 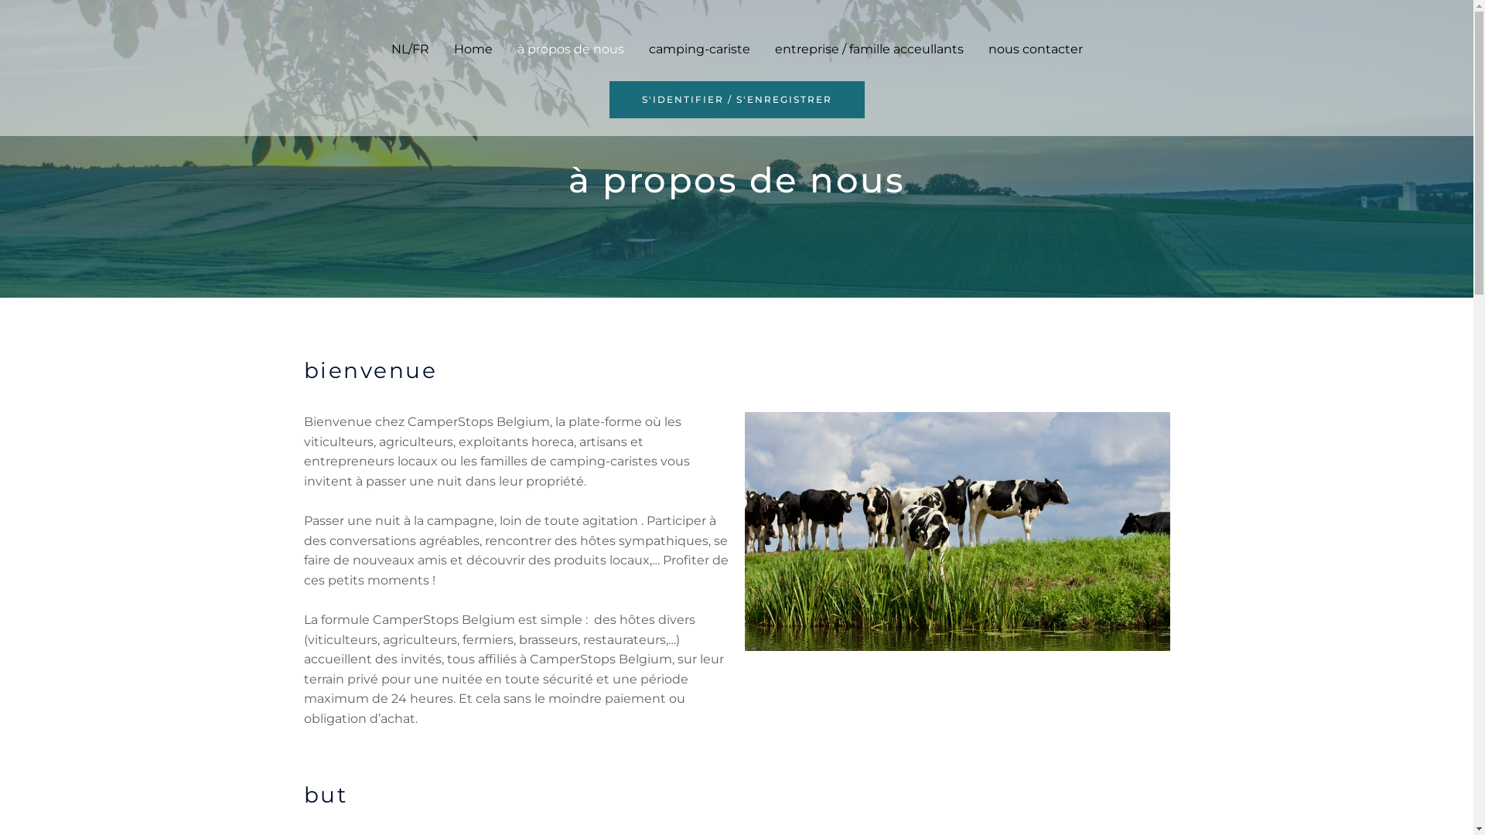 What do you see at coordinates (737, 100) in the screenshot?
I see `S'IDENTIFIER / S'ENREGISTRER` at bounding box center [737, 100].